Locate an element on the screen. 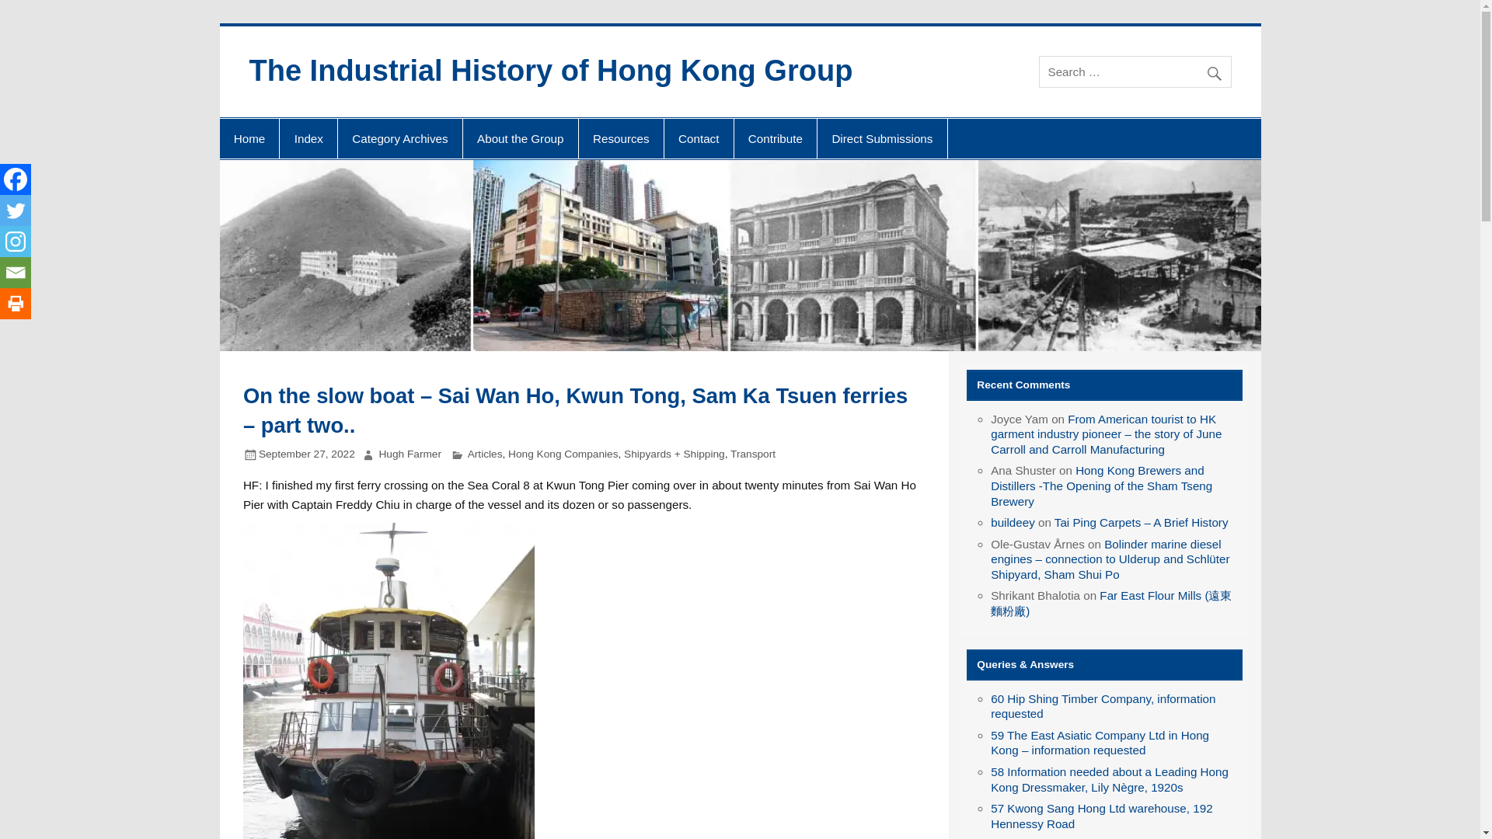  57 Kwong Sang Hong Ltd warehouse, 192 Hennessy Road is located at coordinates (1100, 816).